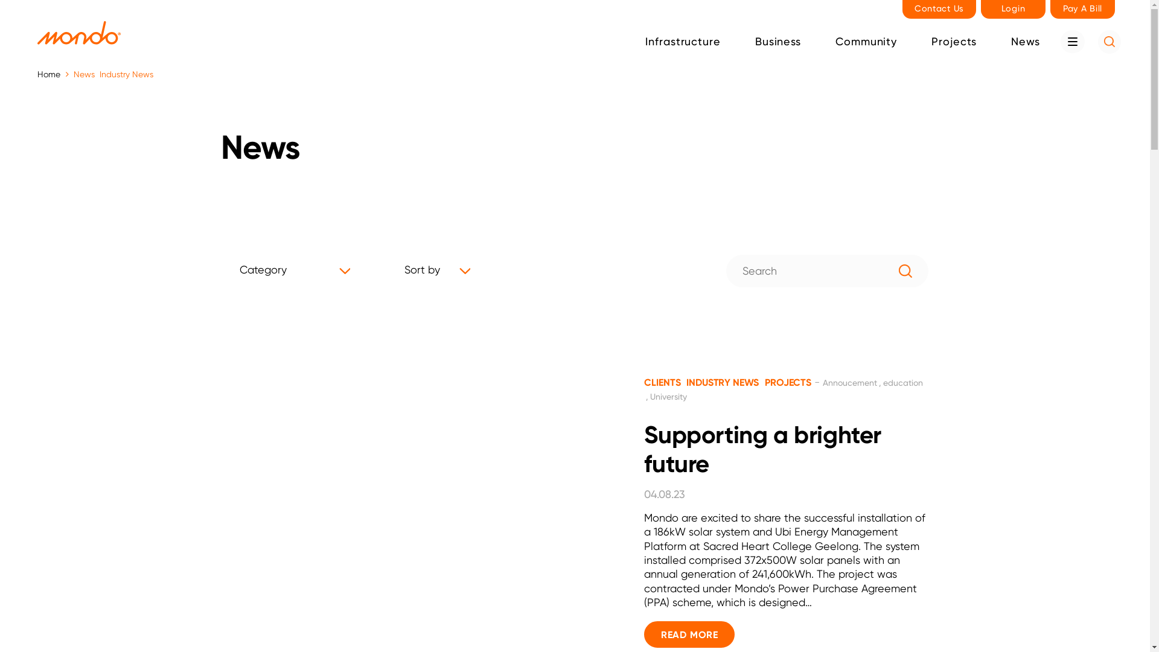 The height and width of the screenshot is (652, 1159). What do you see at coordinates (788, 382) in the screenshot?
I see `PROJECTS` at bounding box center [788, 382].